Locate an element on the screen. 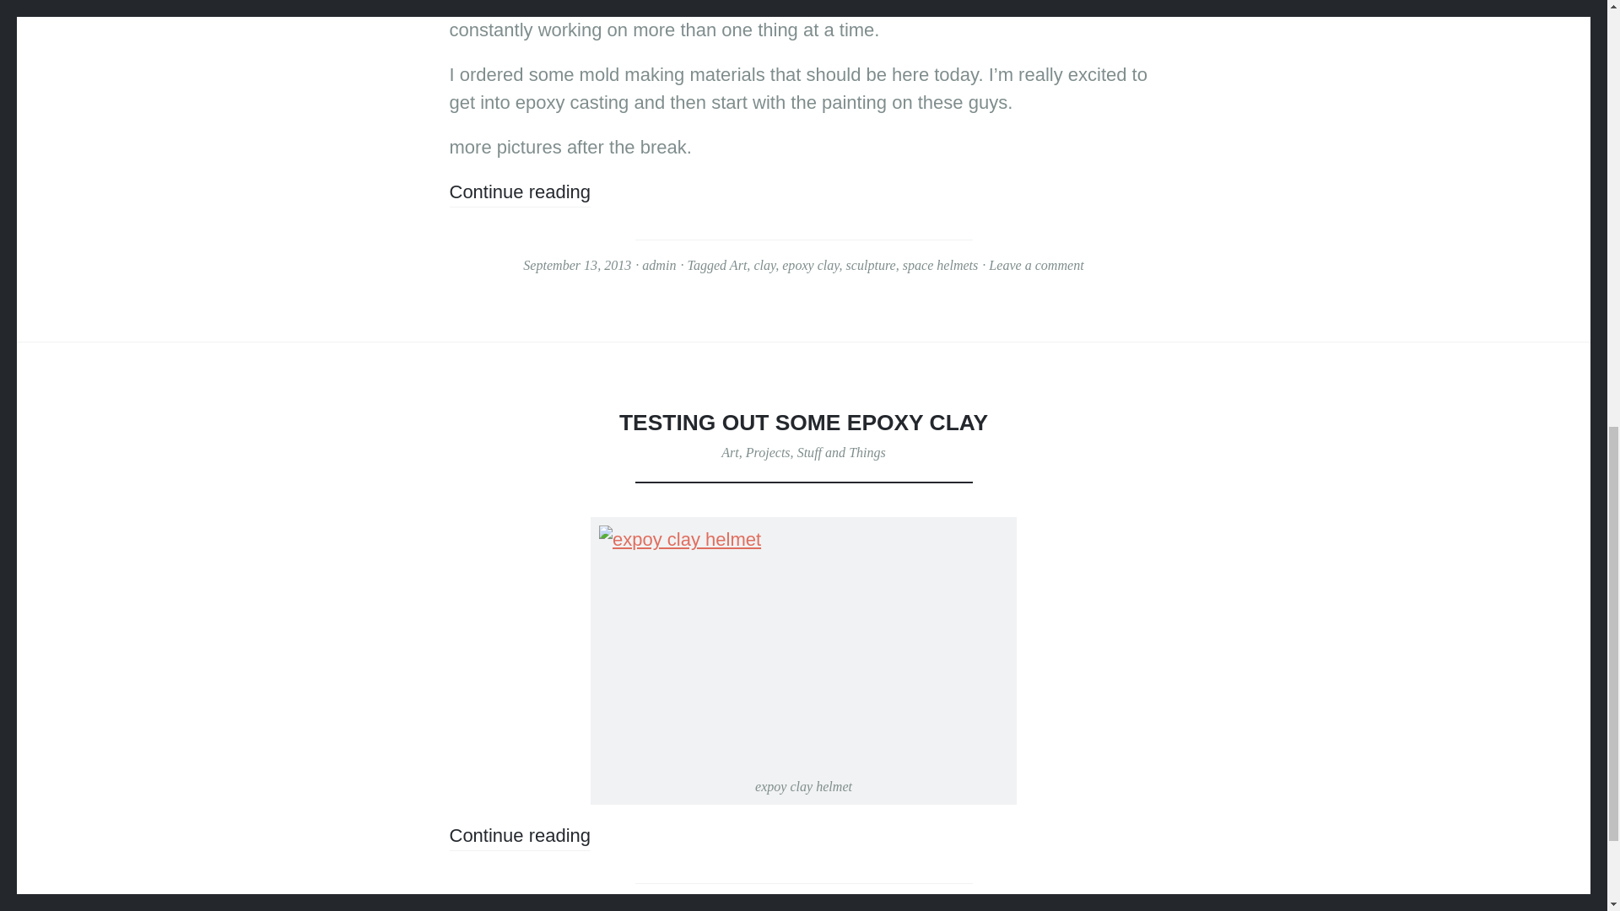 The height and width of the screenshot is (911, 1620). Leave a comment is located at coordinates (1036, 265).